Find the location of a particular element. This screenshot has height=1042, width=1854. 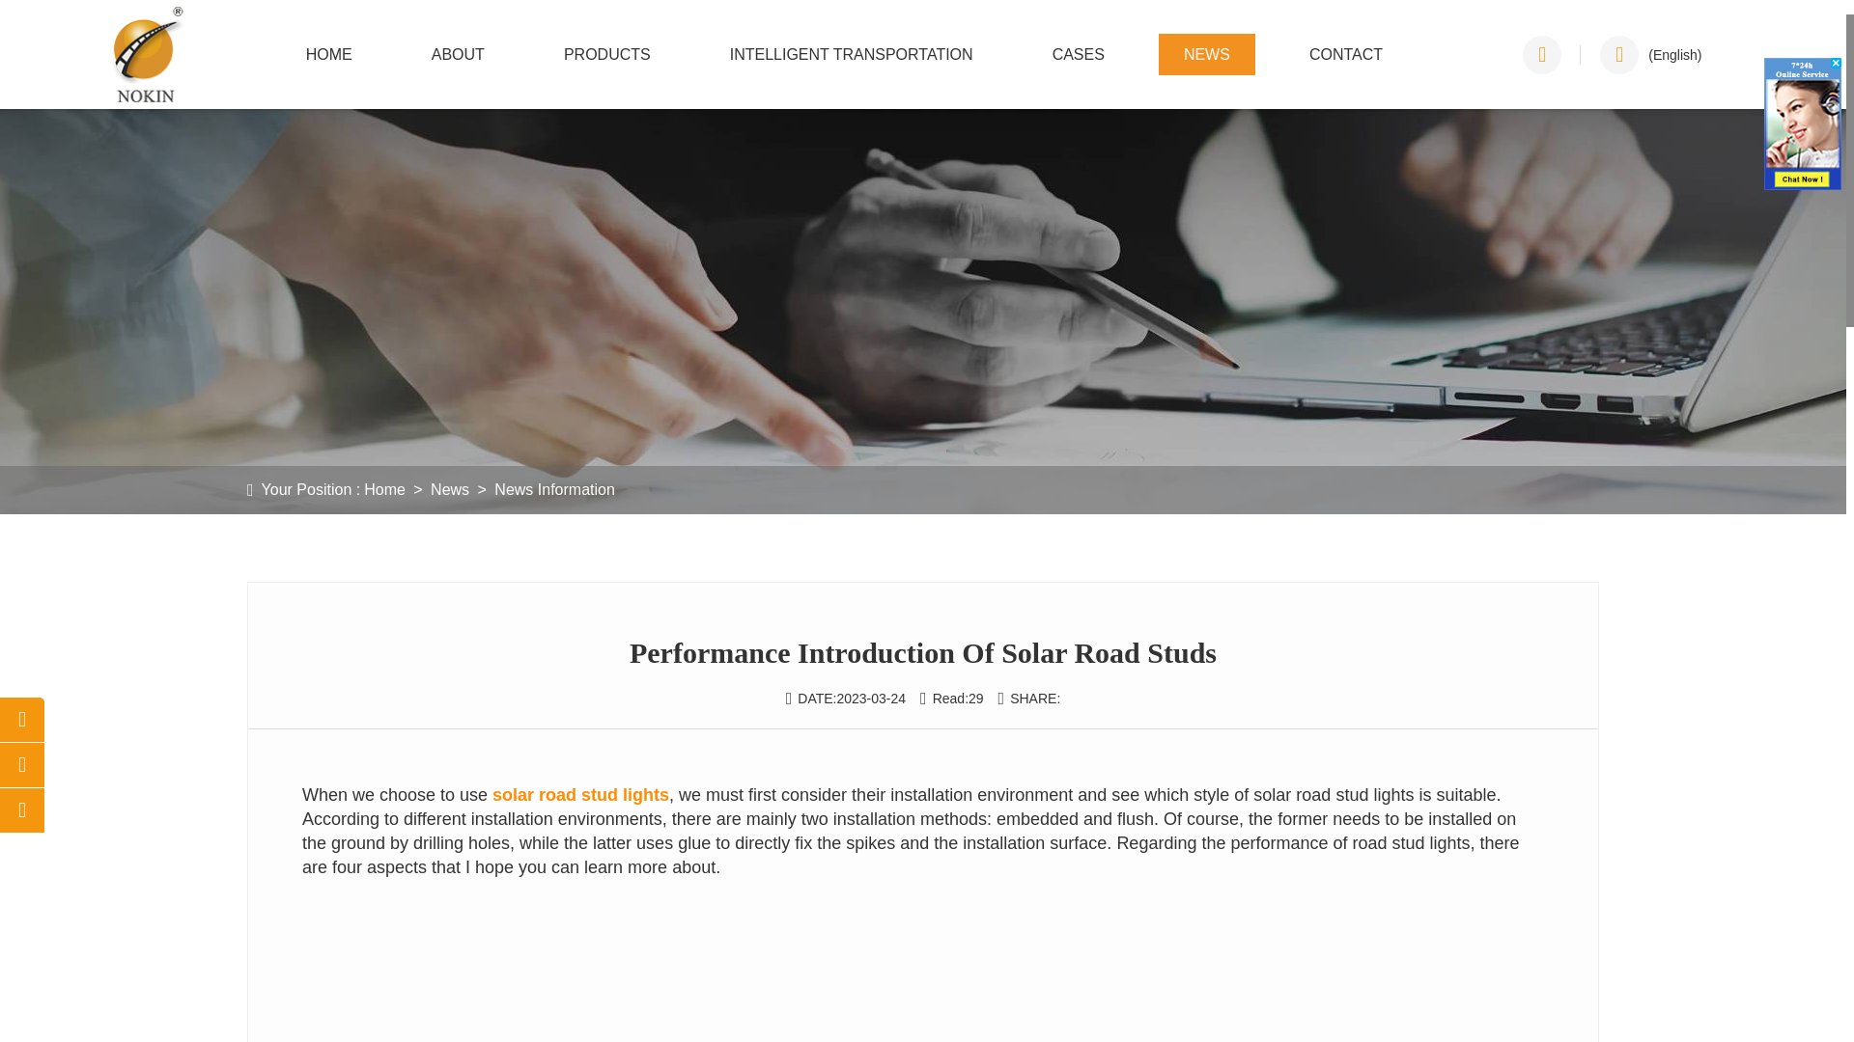

ABOUT is located at coordinates (458, 54).